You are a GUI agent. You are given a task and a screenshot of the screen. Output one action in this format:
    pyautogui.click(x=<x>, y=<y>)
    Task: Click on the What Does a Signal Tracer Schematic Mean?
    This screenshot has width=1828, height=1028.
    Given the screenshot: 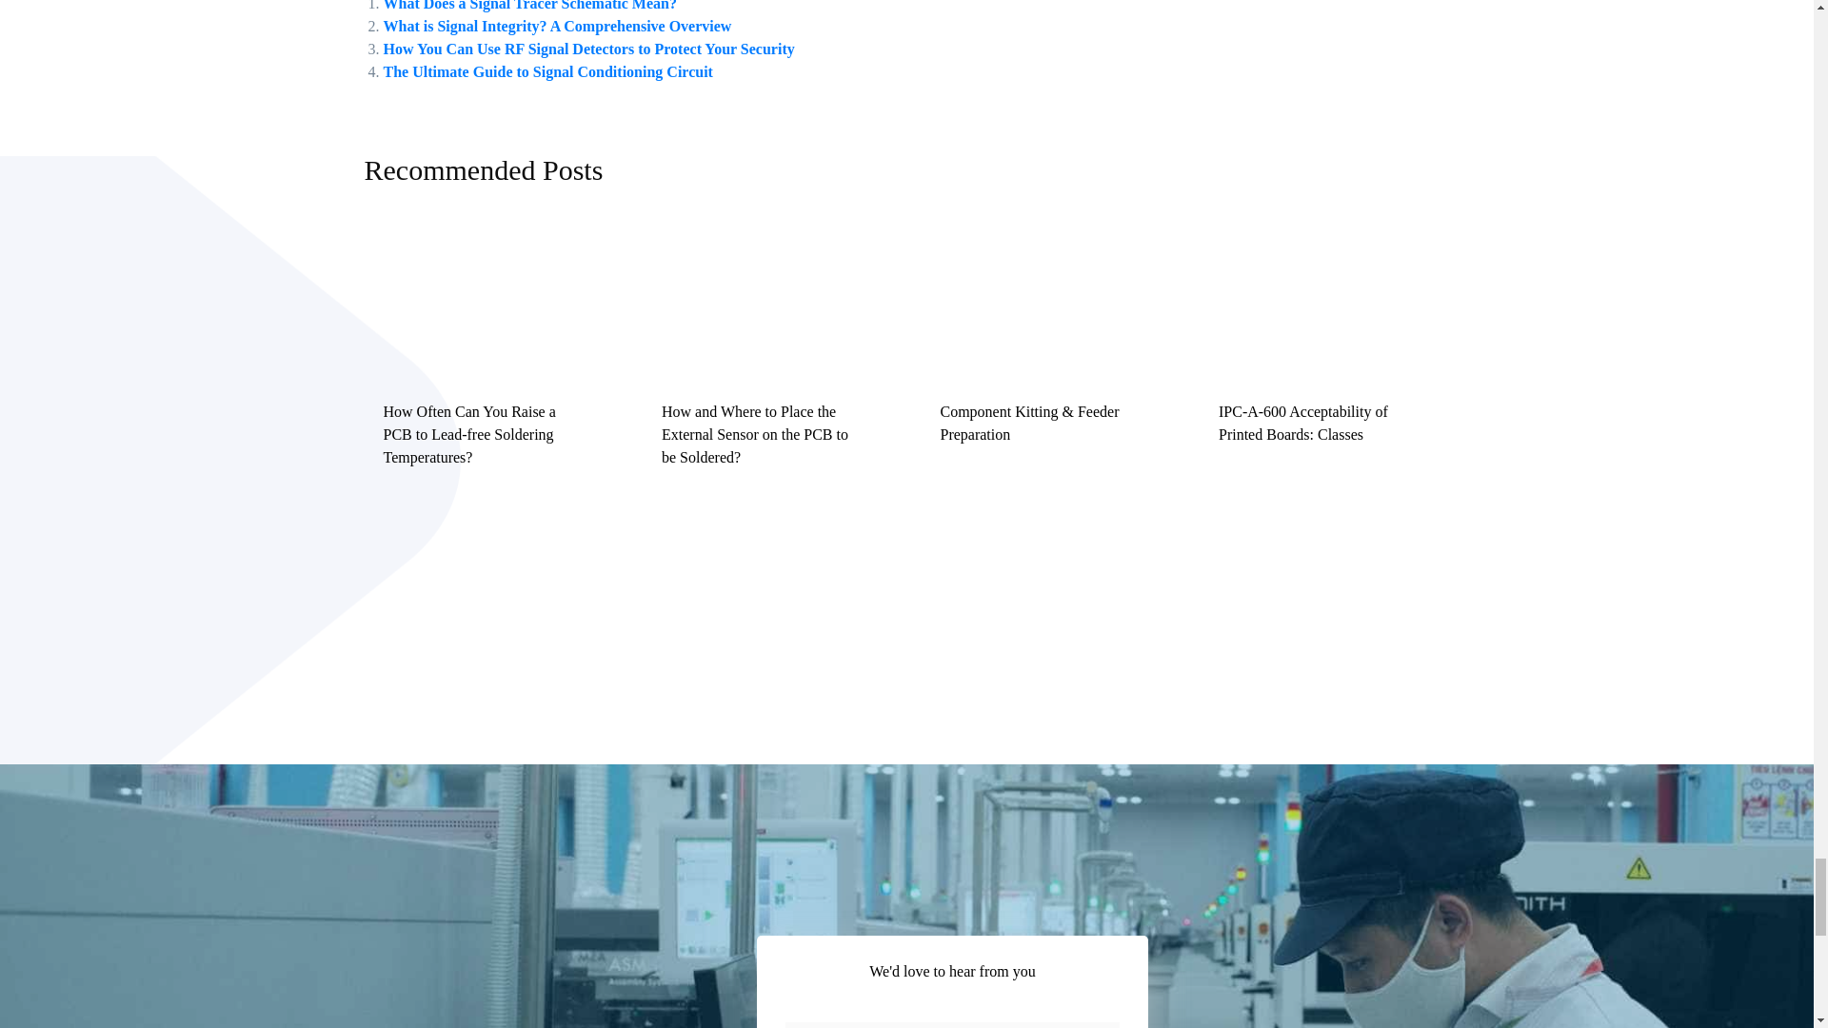 What is the action you would take?
    pyautogui.click(x=529, y=5)
    